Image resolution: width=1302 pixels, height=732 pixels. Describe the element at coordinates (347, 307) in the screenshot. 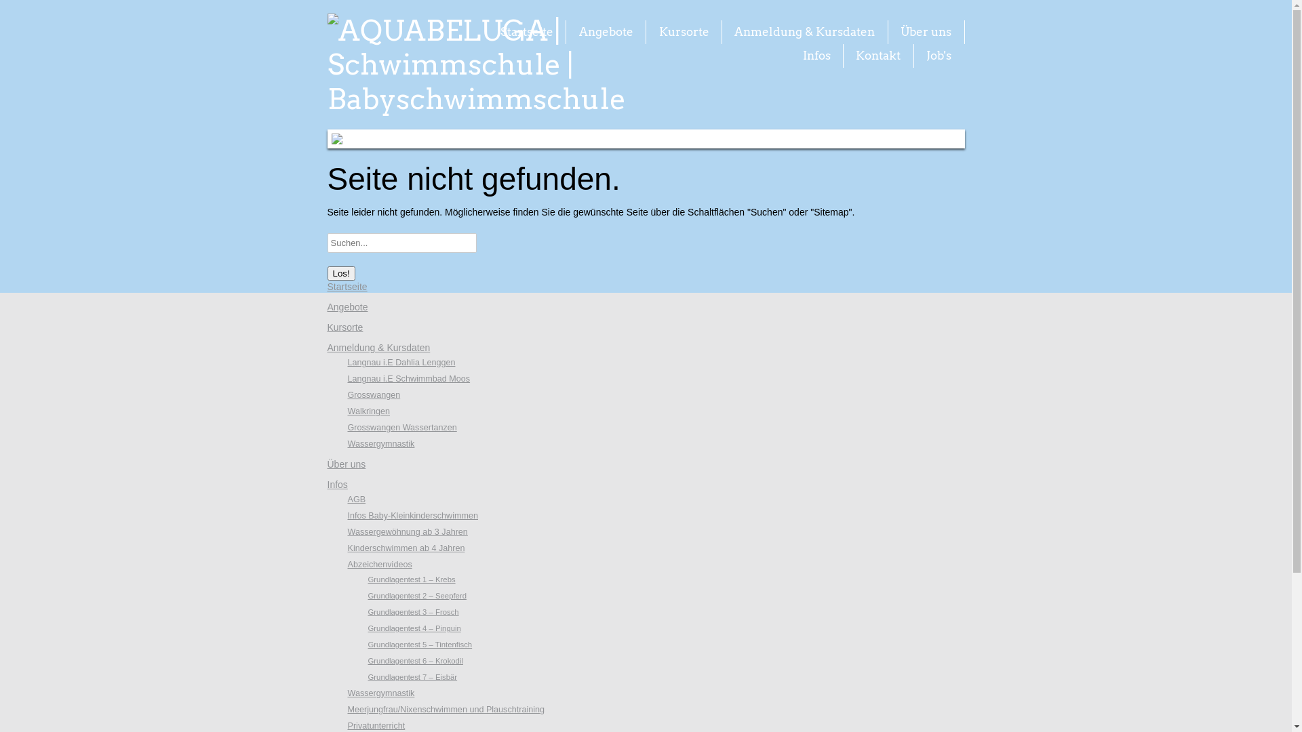

I see `Angebote` at that location.